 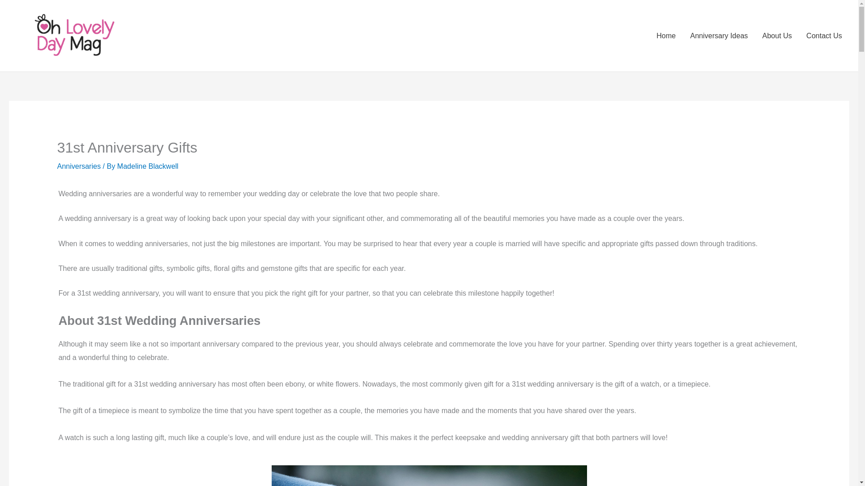 I want to click on Madeline Blackwell, so click(x=147, y=166).